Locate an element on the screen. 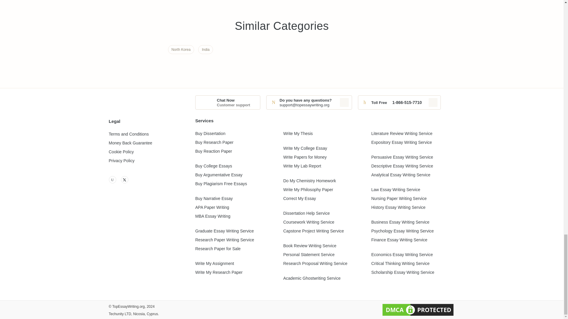 This screenshot has height=319, width=568. Copied to clipboard is located at coordinates (433, 102).